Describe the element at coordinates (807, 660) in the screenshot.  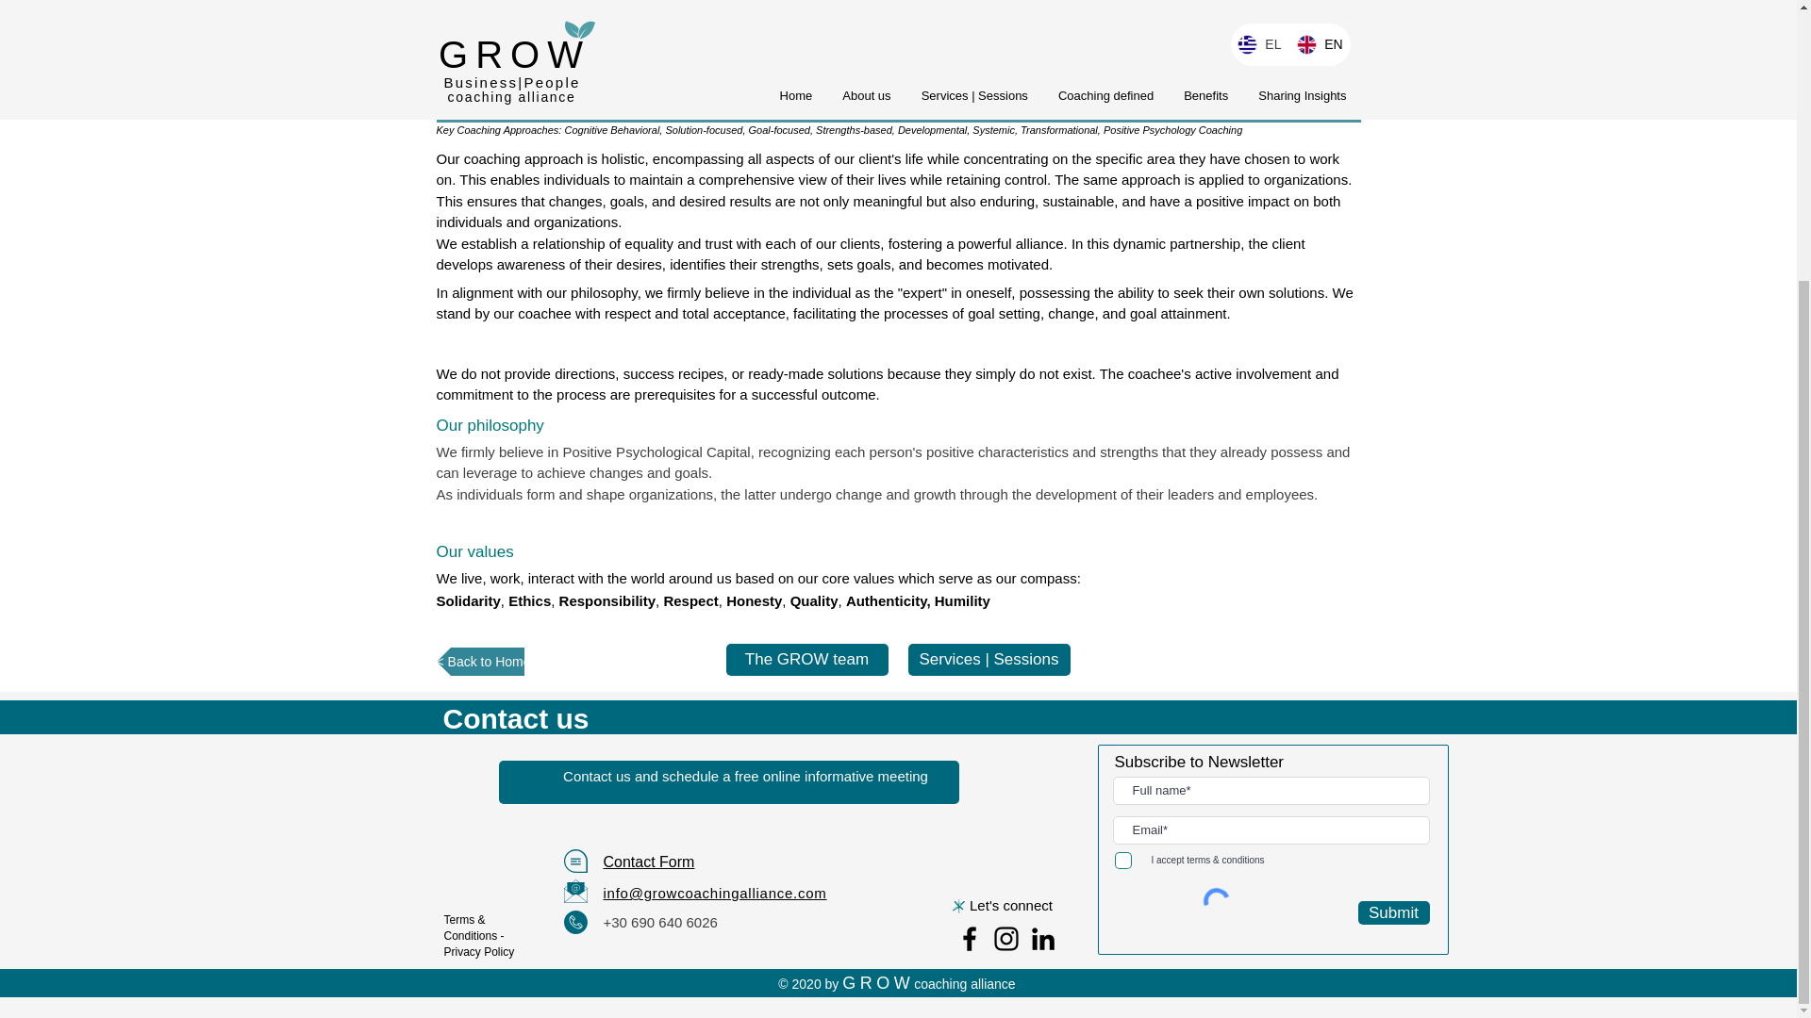
I see `The GROW team` at that location.